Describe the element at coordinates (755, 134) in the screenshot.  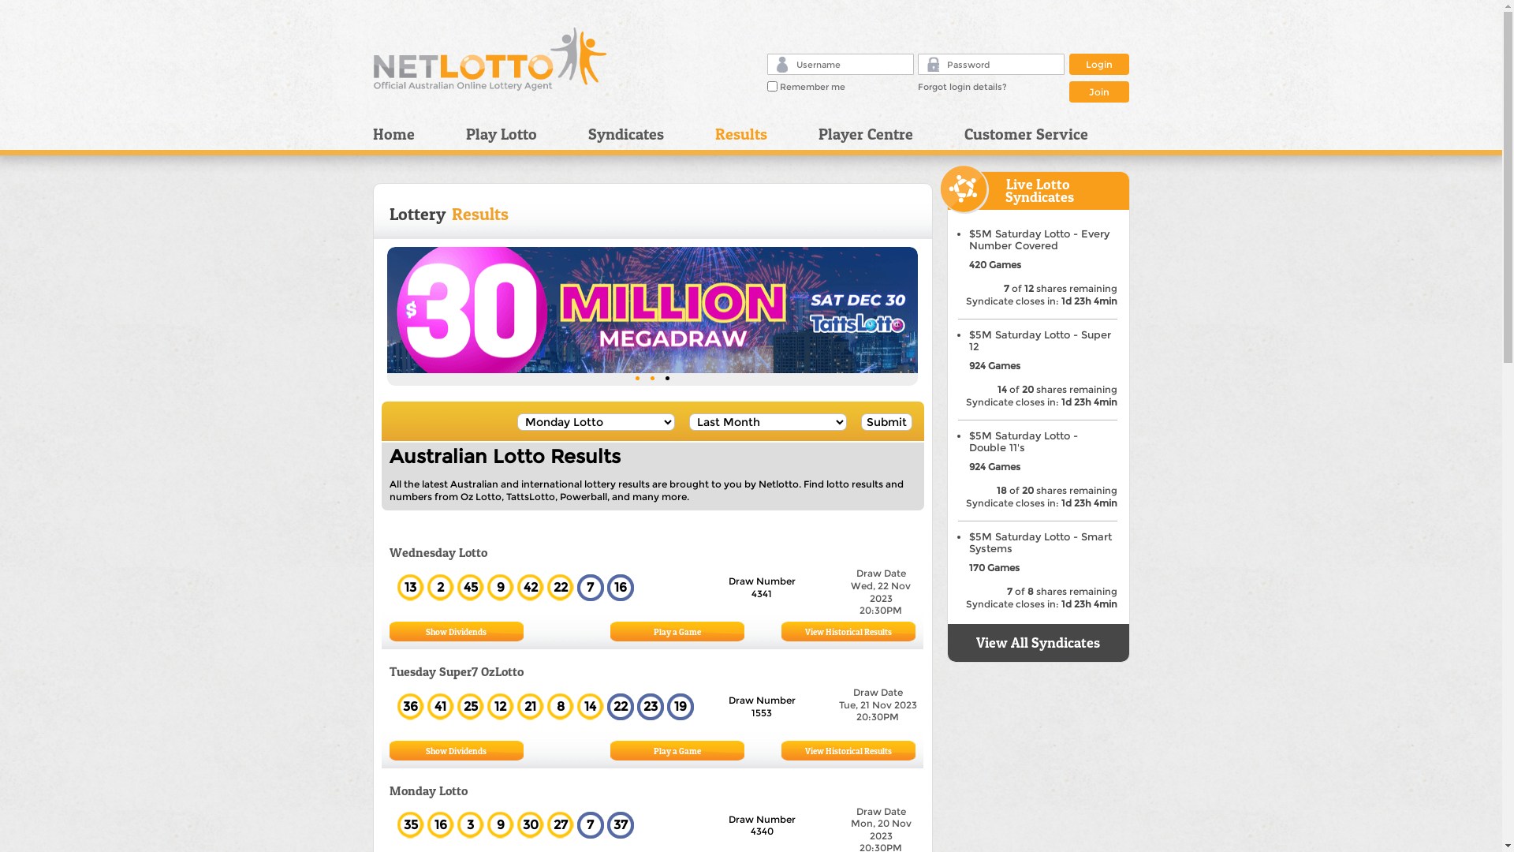
I see `Results` at that location.